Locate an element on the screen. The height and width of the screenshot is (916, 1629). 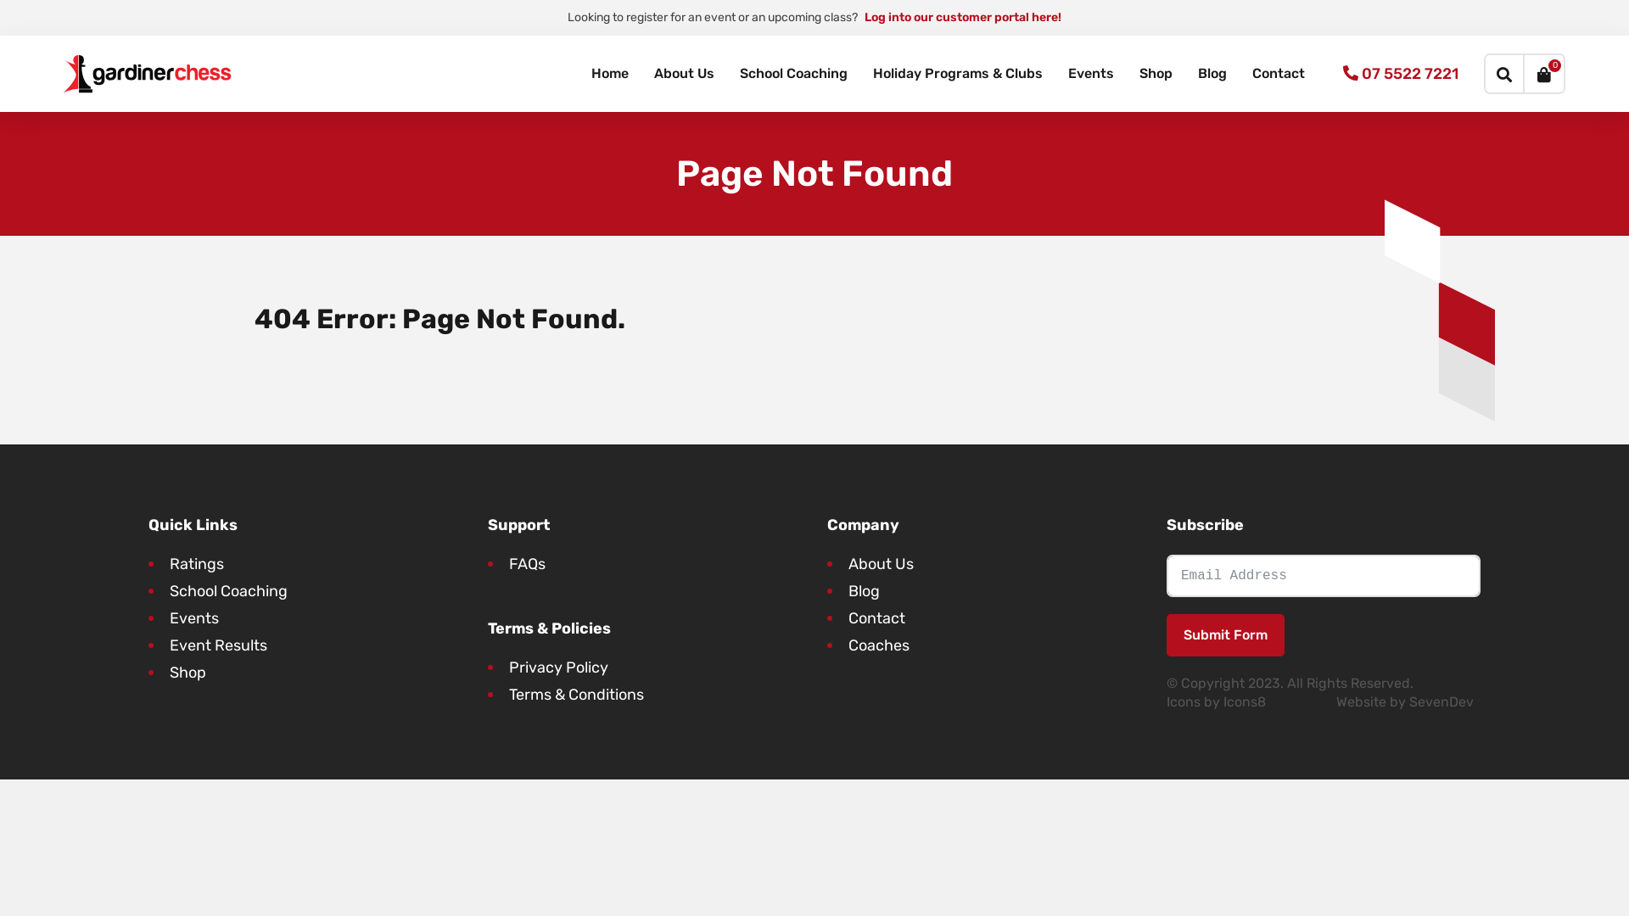
Events is located at coordinates (194, 618).